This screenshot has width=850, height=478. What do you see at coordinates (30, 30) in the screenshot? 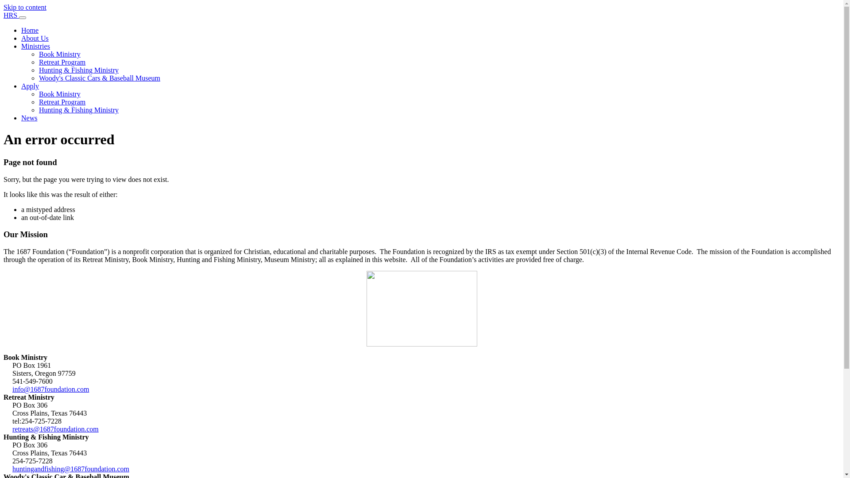
I see `Home` at bounding box center [30, 30].